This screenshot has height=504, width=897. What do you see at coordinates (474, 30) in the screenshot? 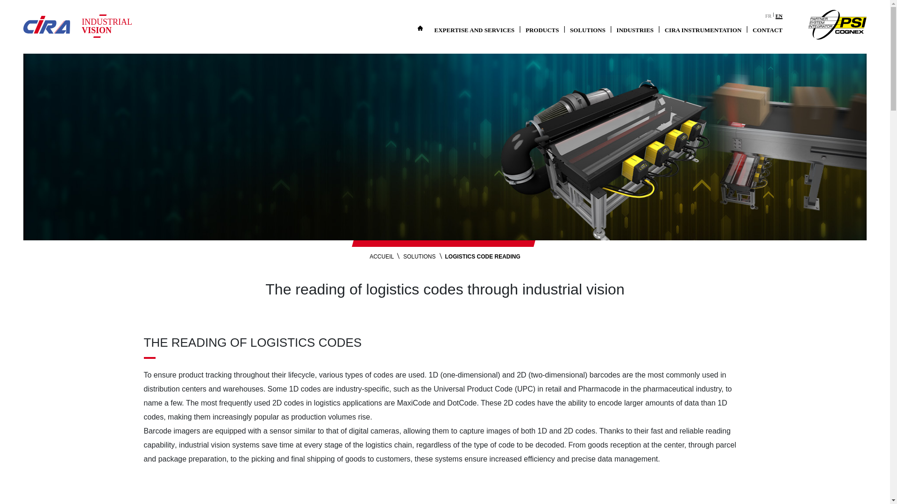
I see `EXPERTISE AND SERVICES` at bounding box center [474, 30].